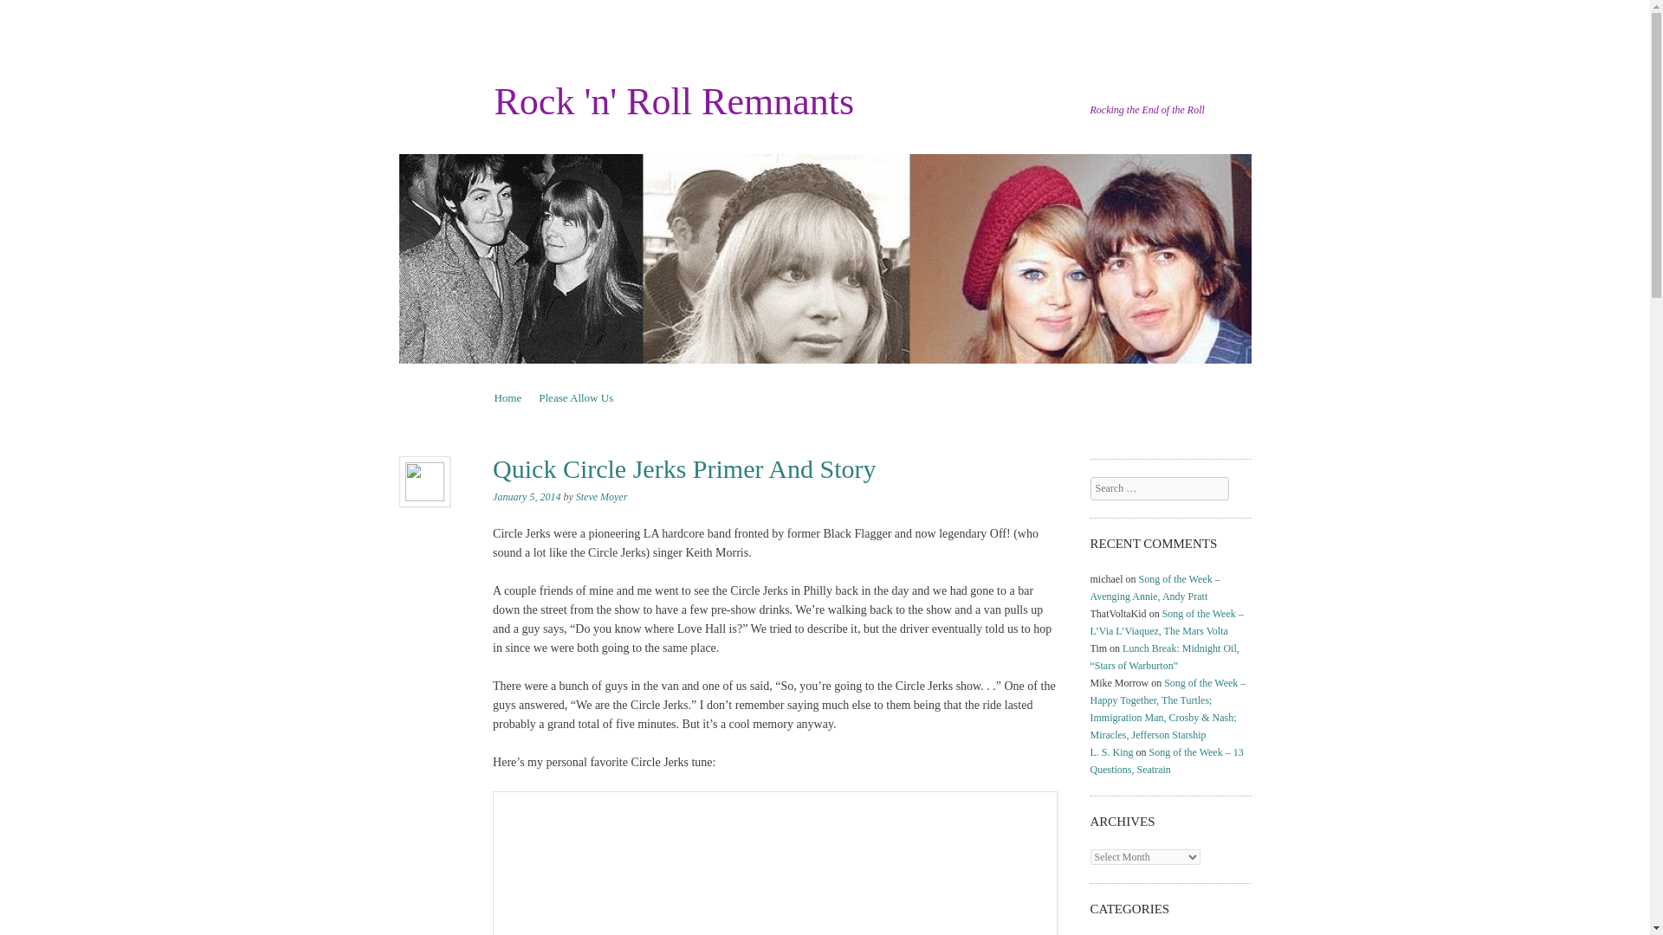 The height and width of the screenshot is (935, 1663). Describe the element at coordinates (576, 397) in the screenshot. I see `Please Allow Us` at that location.